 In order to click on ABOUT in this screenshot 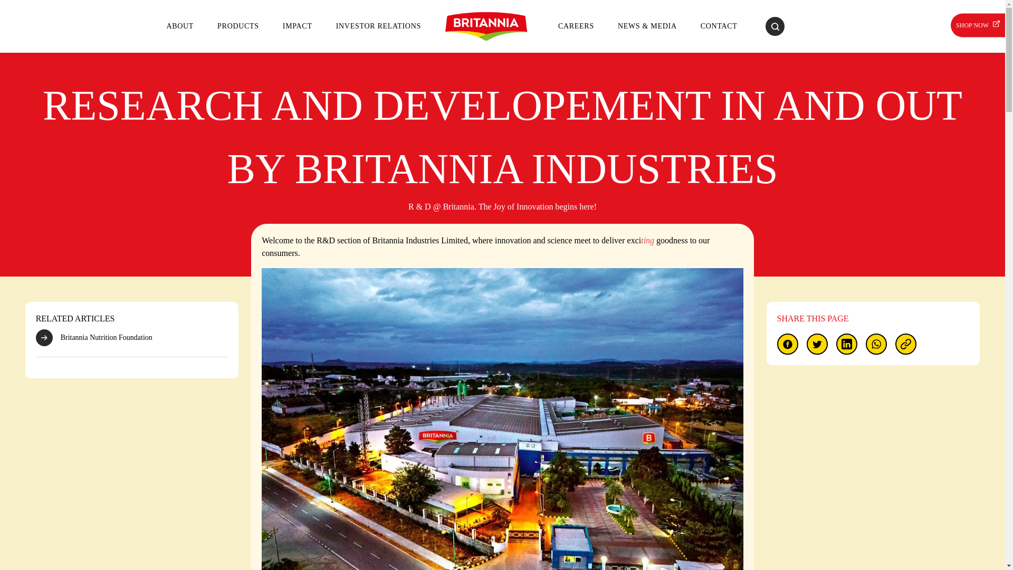, I will do `click(180, 26)`.